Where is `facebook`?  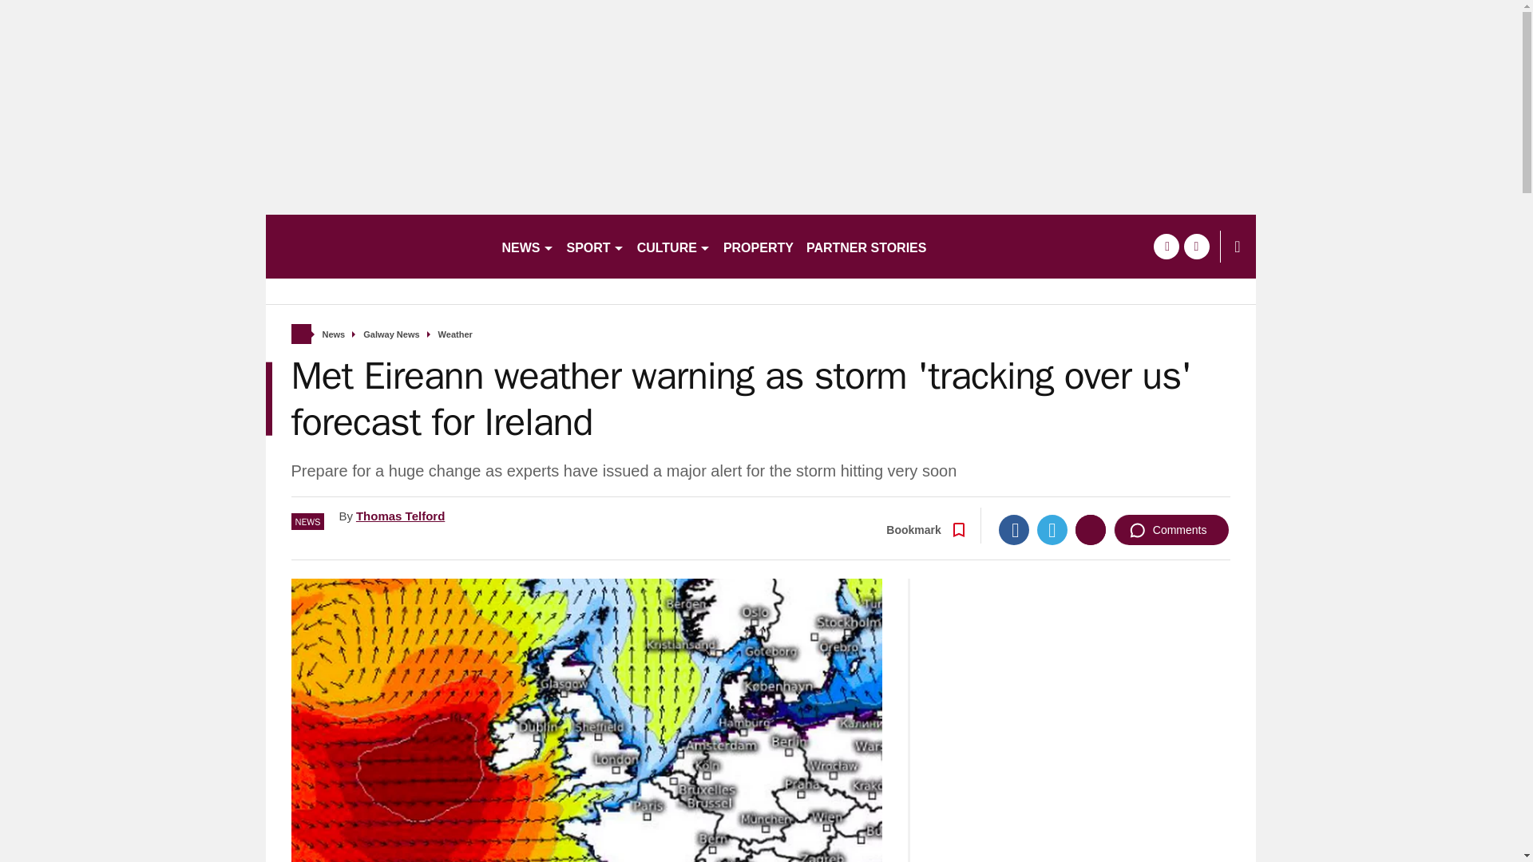 facebook is located at coordinates (1166, 246).